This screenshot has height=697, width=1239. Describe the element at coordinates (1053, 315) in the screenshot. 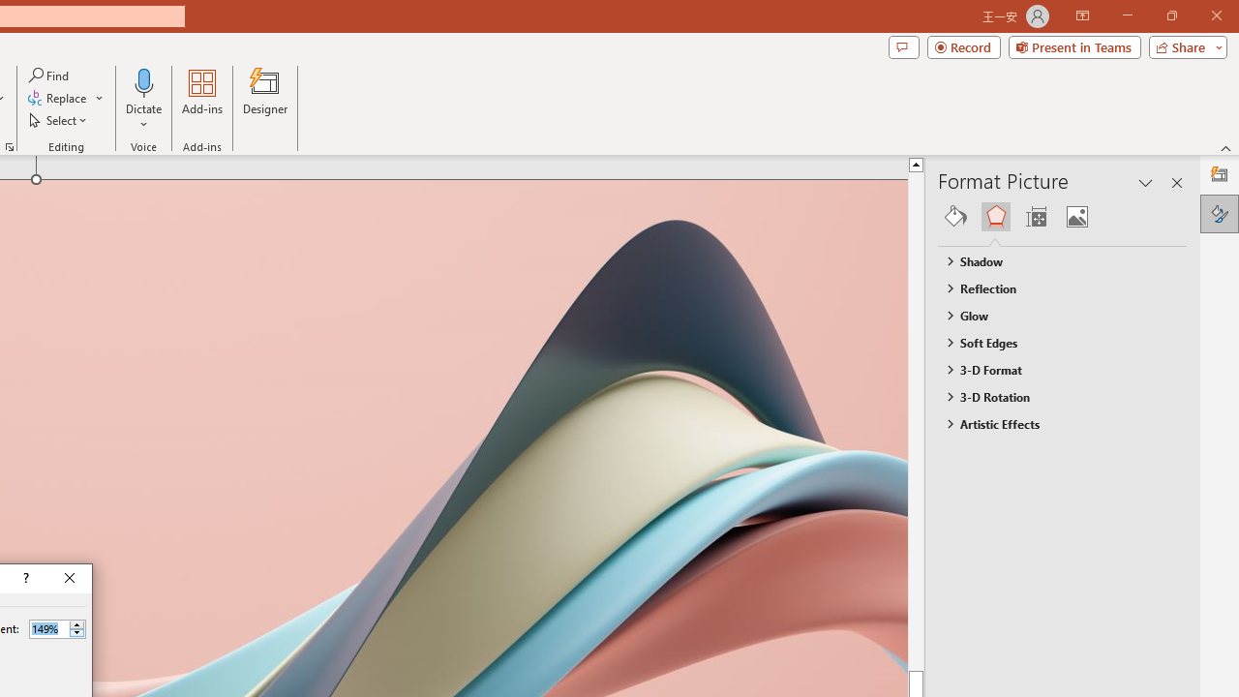

I see `Glow` at that location.